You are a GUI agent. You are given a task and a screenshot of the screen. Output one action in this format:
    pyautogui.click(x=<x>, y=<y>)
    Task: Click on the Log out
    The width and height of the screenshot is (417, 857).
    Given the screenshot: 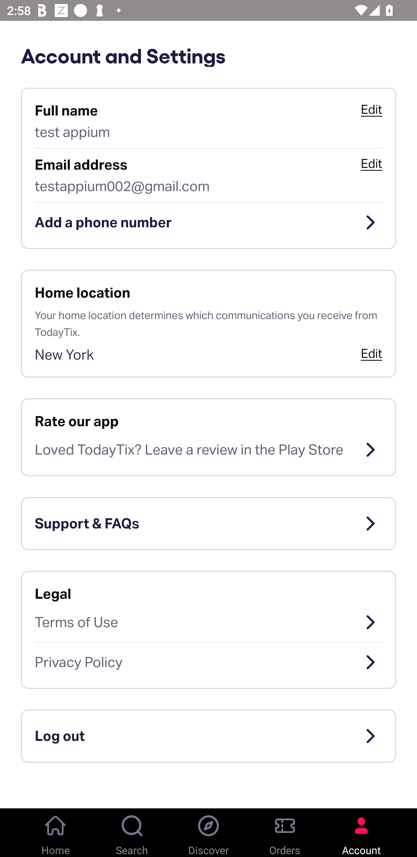 What is the action you would take?
    pyautogui.click(x=209, y=736)
    